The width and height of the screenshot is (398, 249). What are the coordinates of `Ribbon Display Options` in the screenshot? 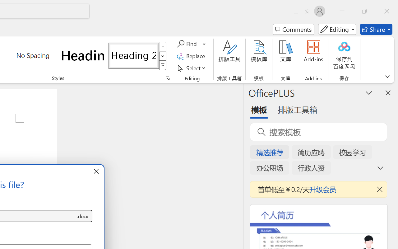 It's located at (387, 77).